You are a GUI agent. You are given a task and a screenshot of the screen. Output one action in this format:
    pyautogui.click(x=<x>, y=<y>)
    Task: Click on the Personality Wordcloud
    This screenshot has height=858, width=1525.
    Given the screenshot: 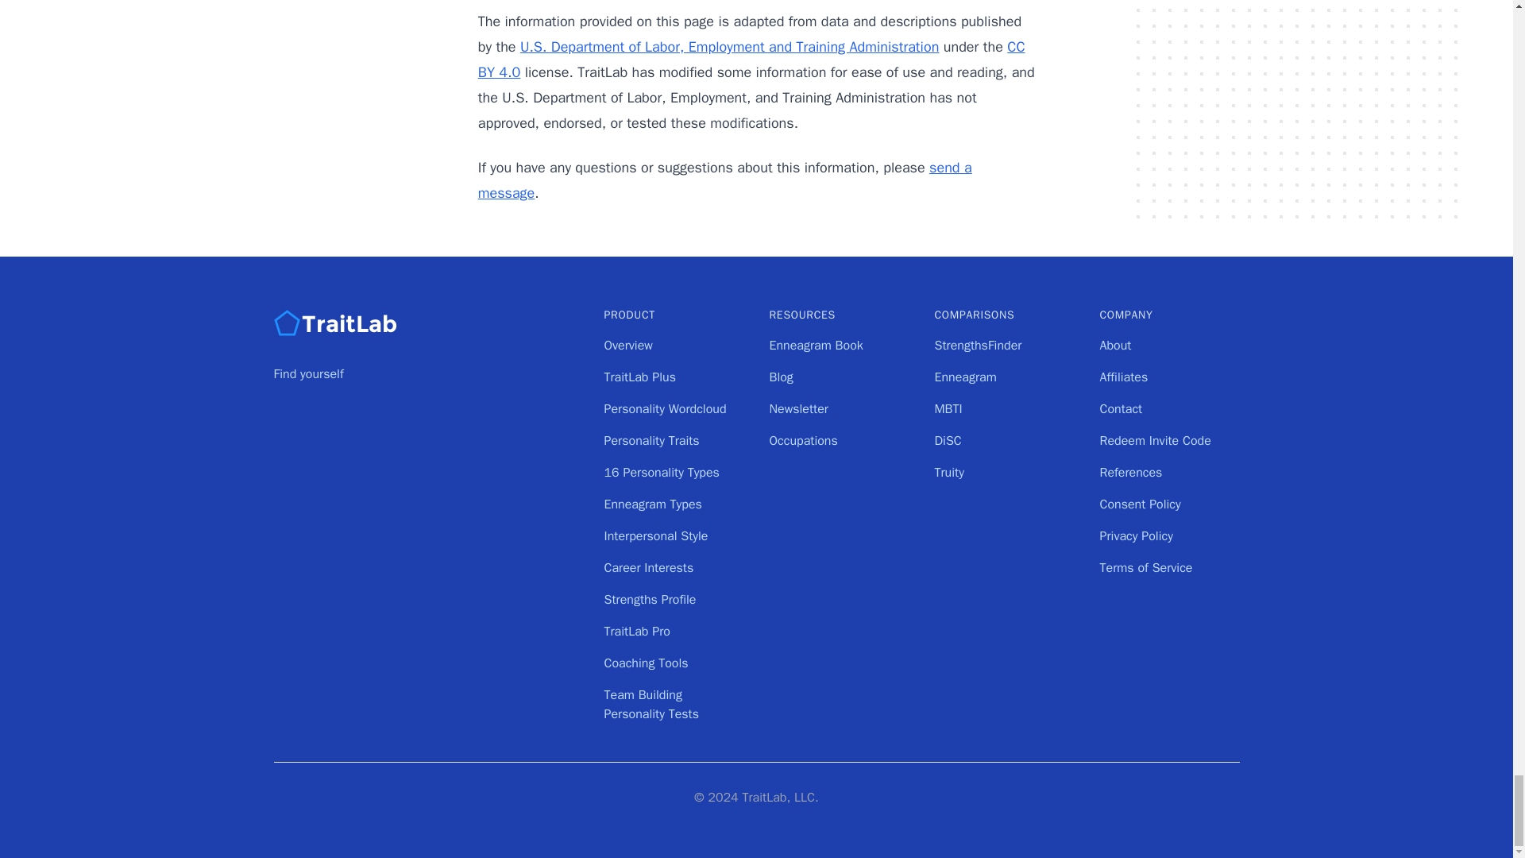 What is the action you would take?
    pyautogui.click(x=664, y=408)
    